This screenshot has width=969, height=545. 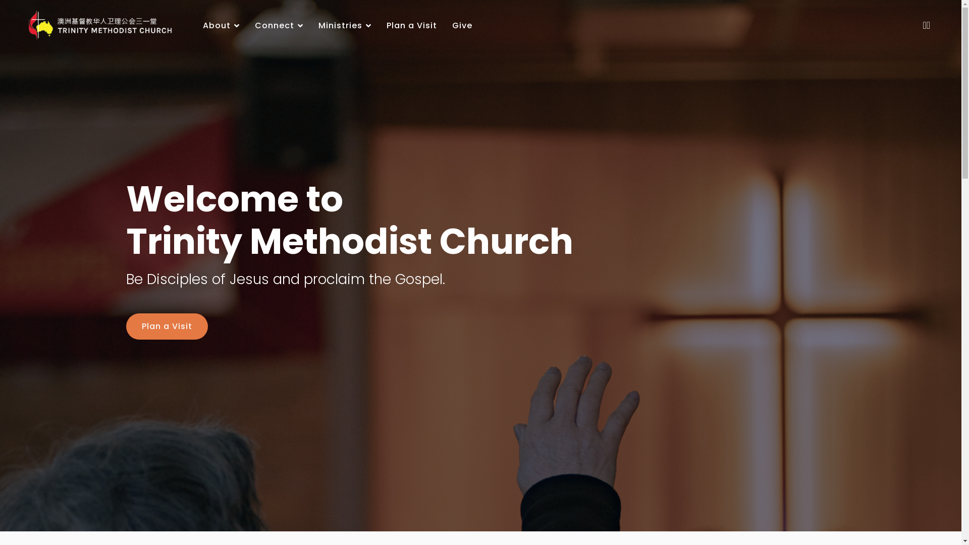 I want to click on Connect, so click(x=279, y=26).